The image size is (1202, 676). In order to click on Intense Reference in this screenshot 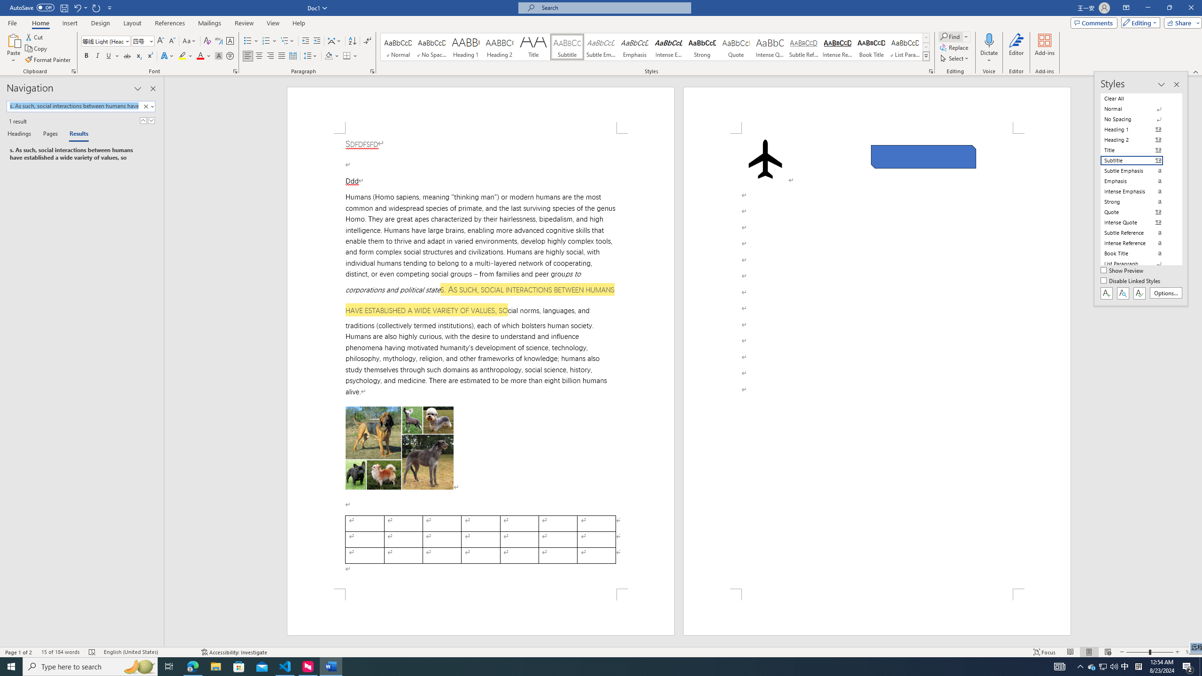, I will do `click(838, 47)`.